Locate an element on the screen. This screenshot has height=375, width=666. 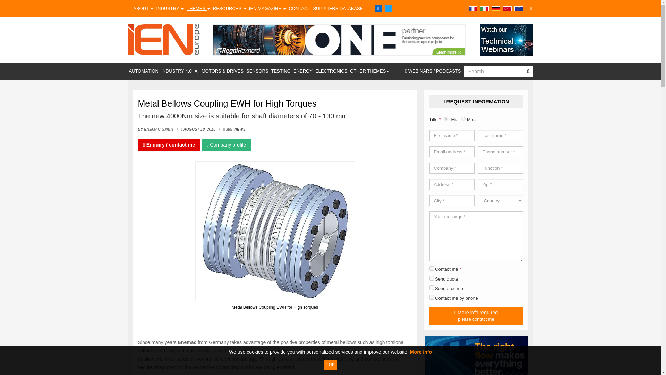
ABOUT is located at coordinates (143, 8).